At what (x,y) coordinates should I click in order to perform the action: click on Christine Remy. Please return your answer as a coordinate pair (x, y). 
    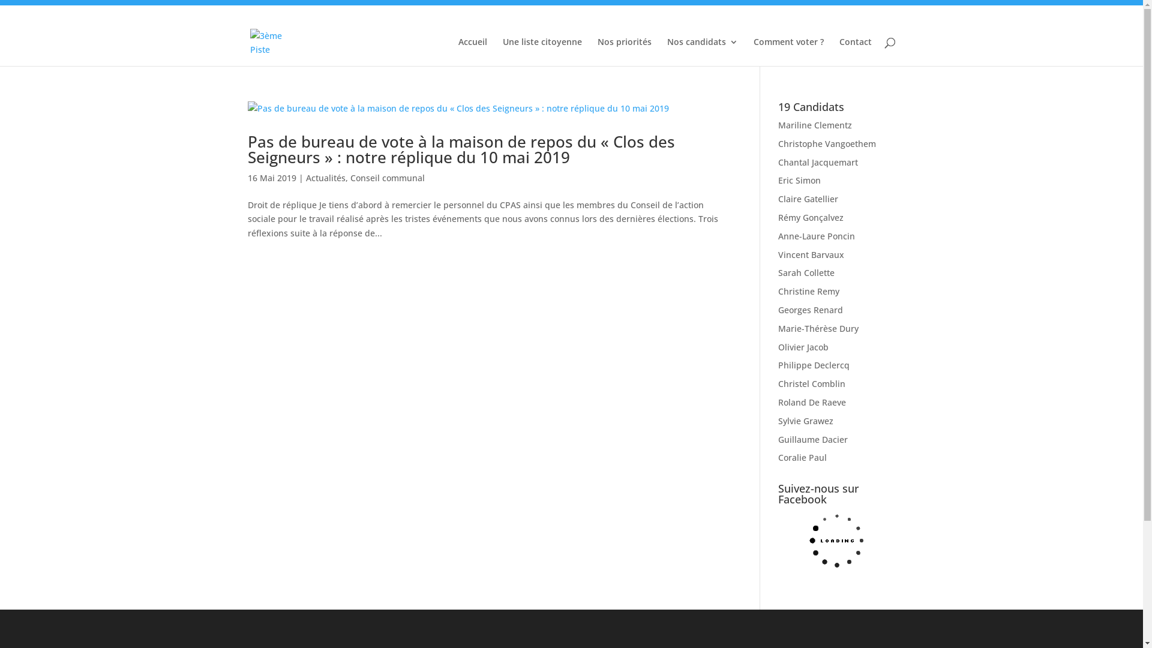
    Looking at the image, I should click on (809, 292).